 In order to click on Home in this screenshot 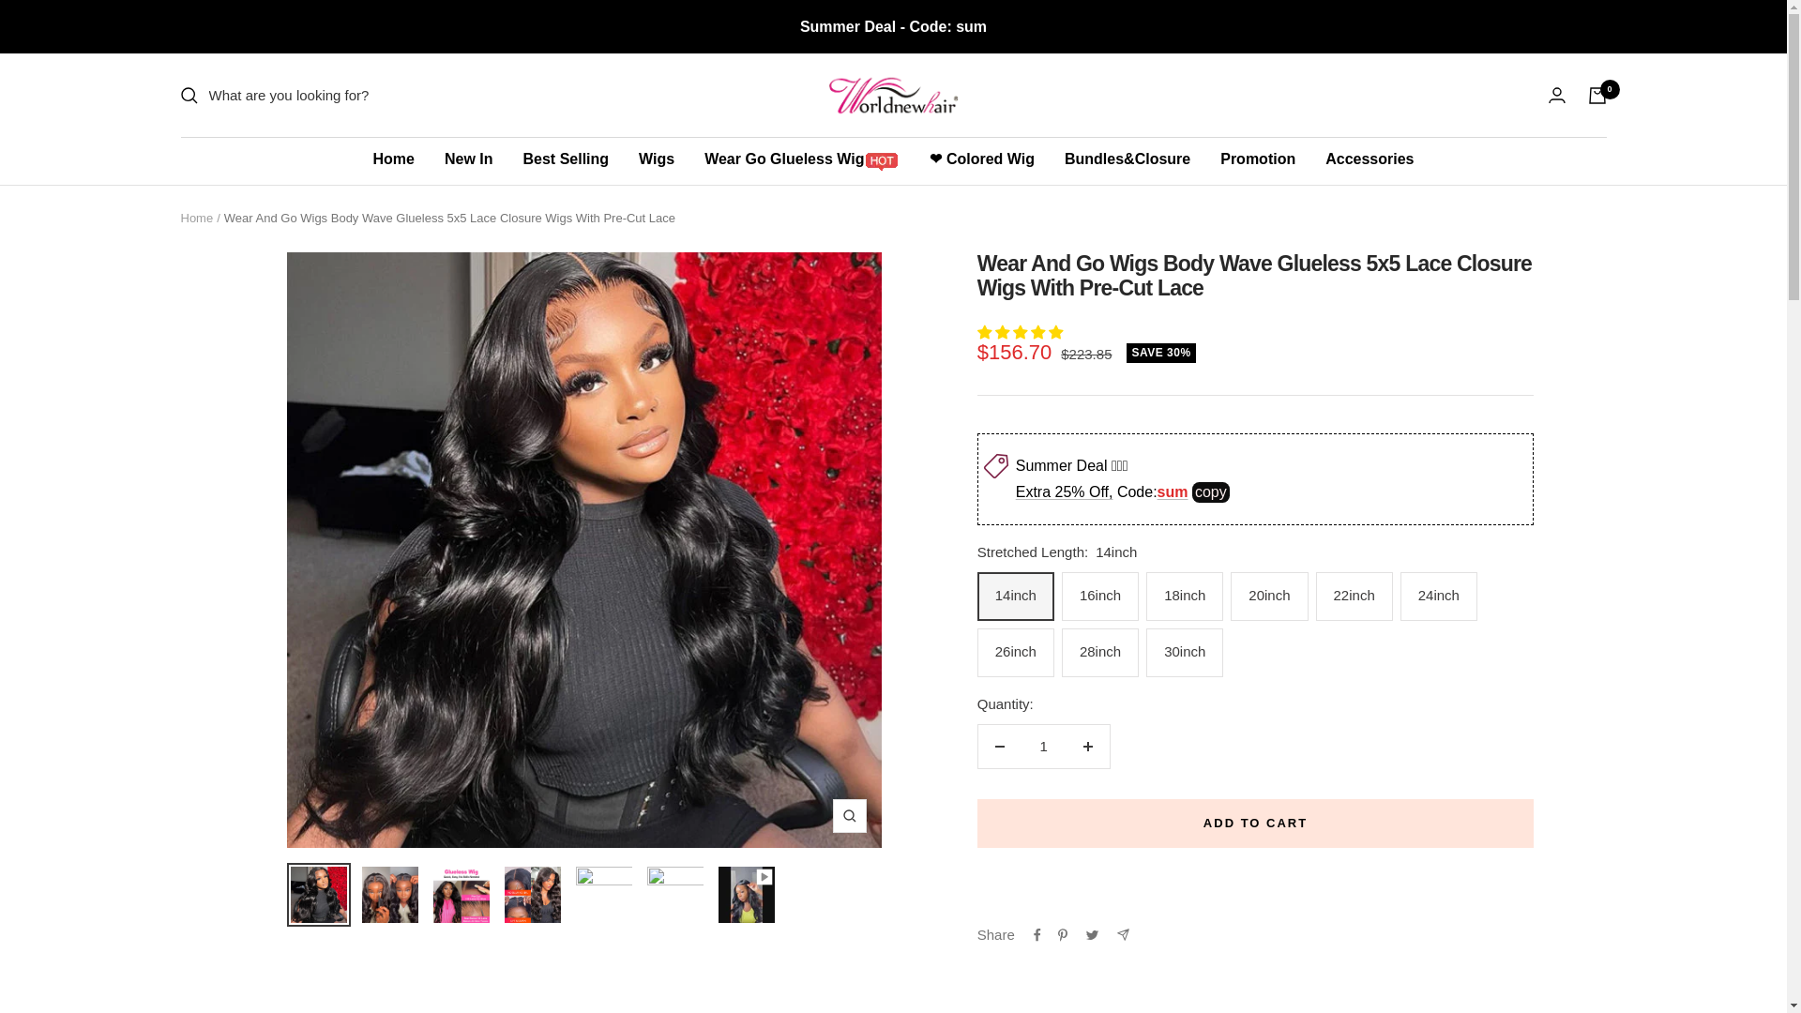, I will do `click(393, 159)`.